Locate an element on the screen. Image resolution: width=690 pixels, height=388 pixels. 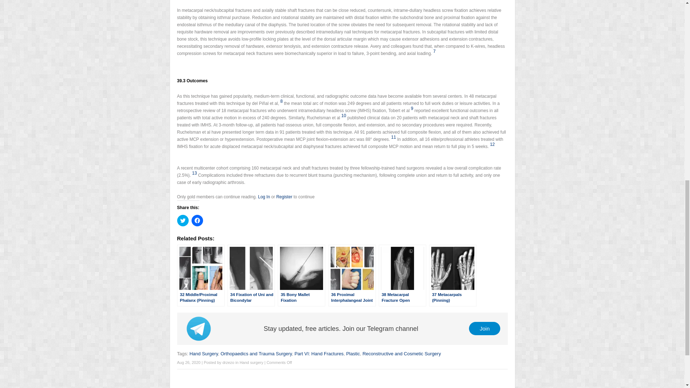
Posts by drzezo is located at coordinates (228, 362).